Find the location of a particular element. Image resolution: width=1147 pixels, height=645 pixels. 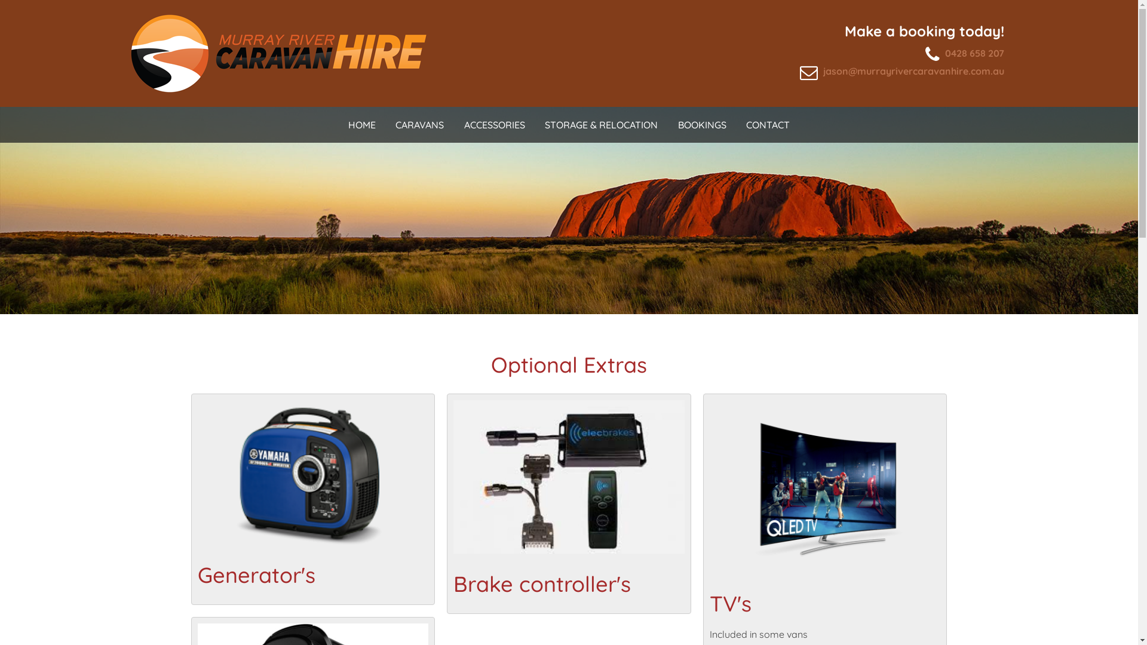

0428 658 207 is located at coordinates (975, 53).